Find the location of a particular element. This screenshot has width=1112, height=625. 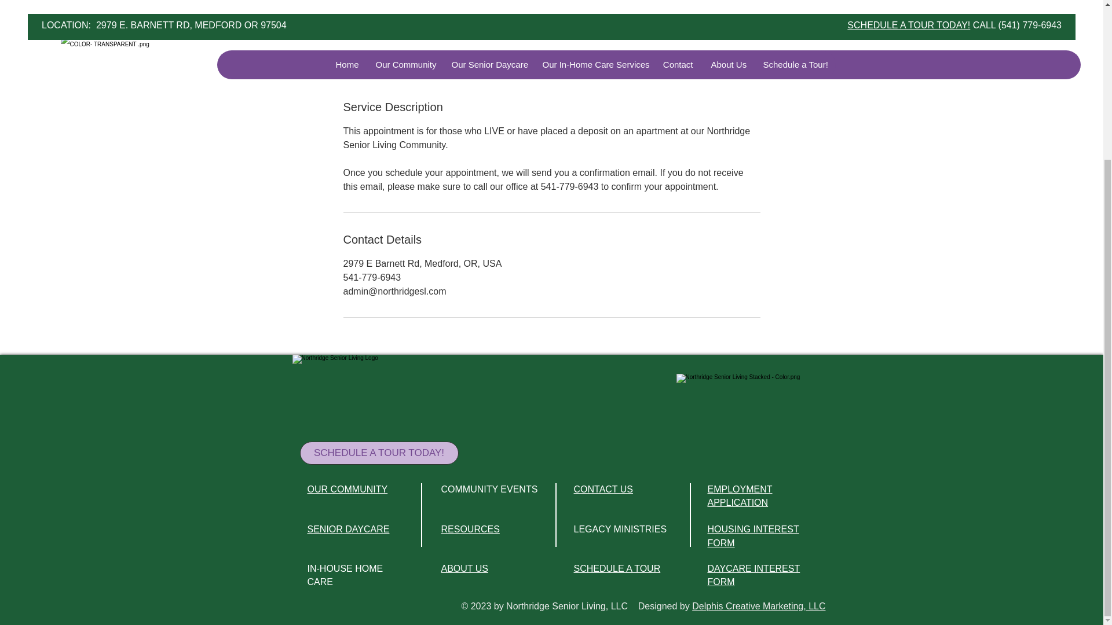

RESOURCES is located at coordinates (470, 529).